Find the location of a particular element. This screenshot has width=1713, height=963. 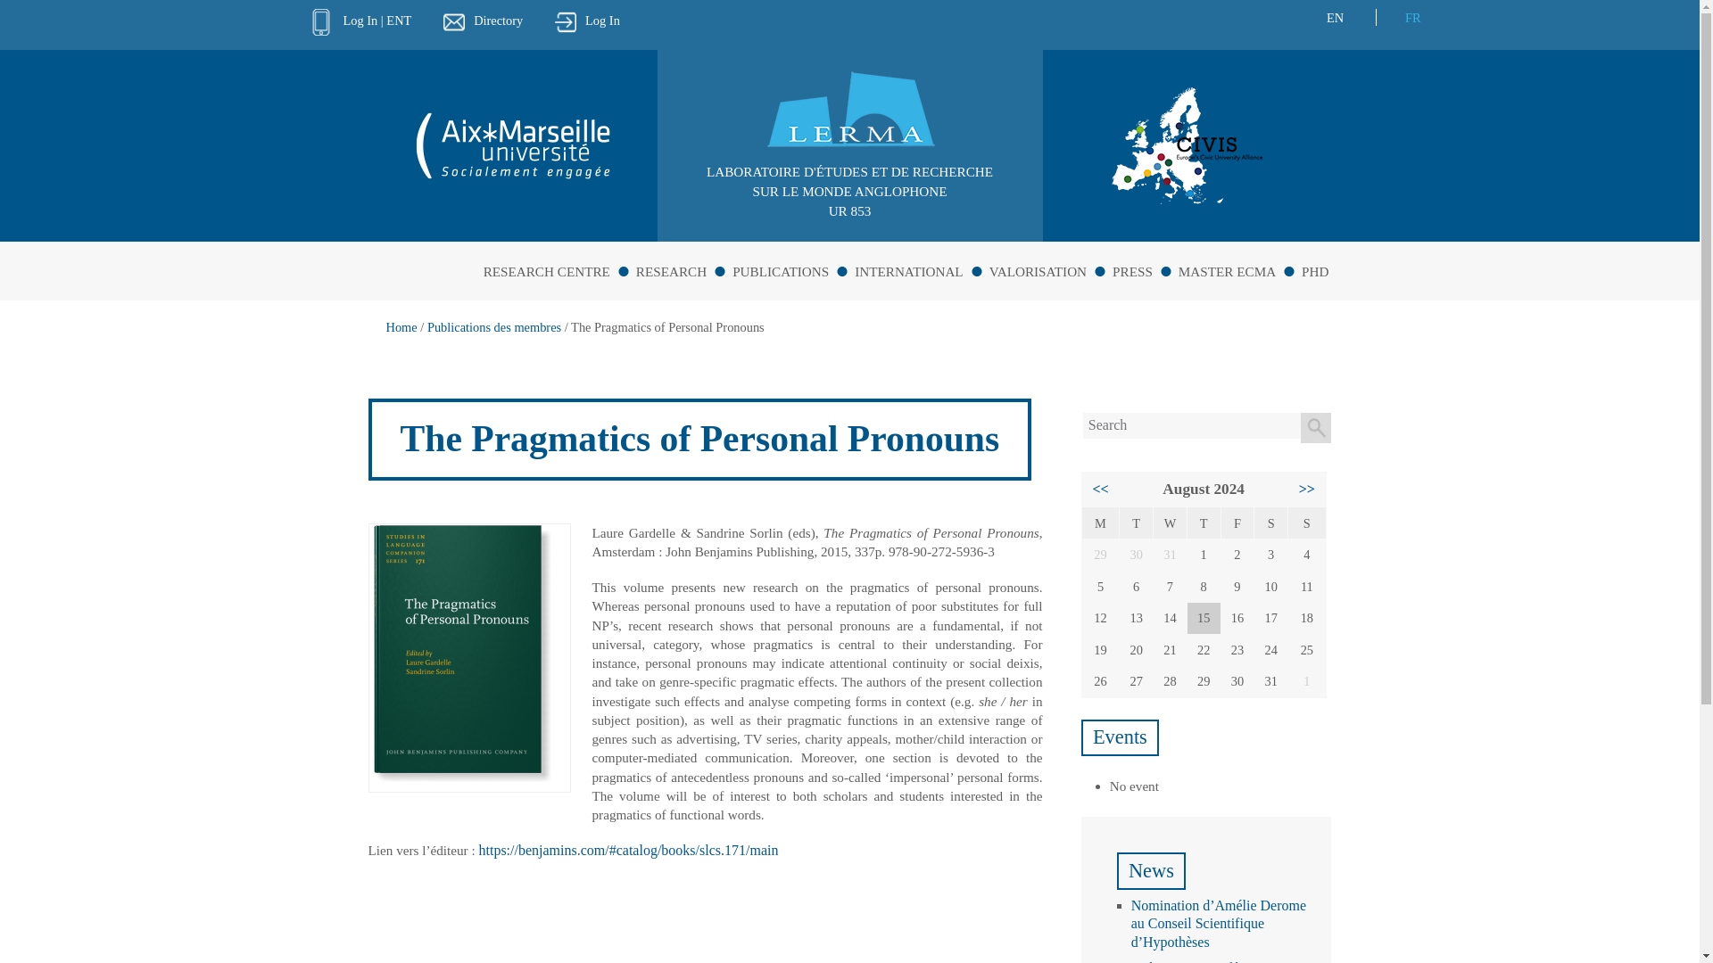

INTERNATIONAL is located at coordinates (921, 268).